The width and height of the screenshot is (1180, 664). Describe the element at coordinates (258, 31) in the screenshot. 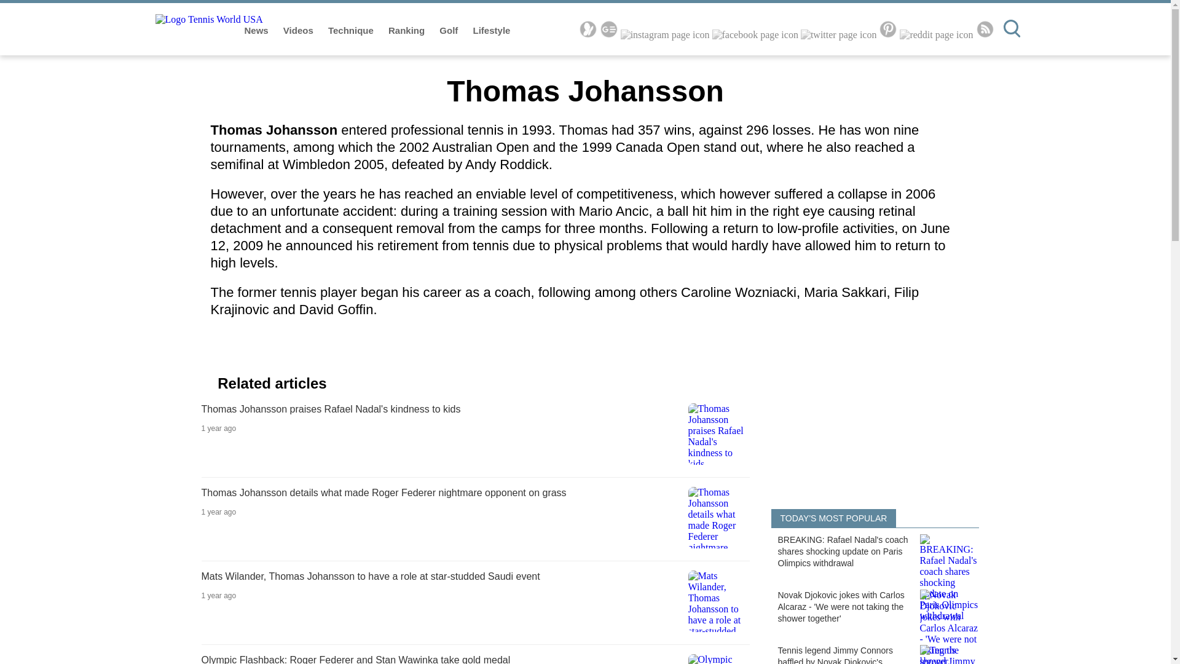

I see `News` at that location.